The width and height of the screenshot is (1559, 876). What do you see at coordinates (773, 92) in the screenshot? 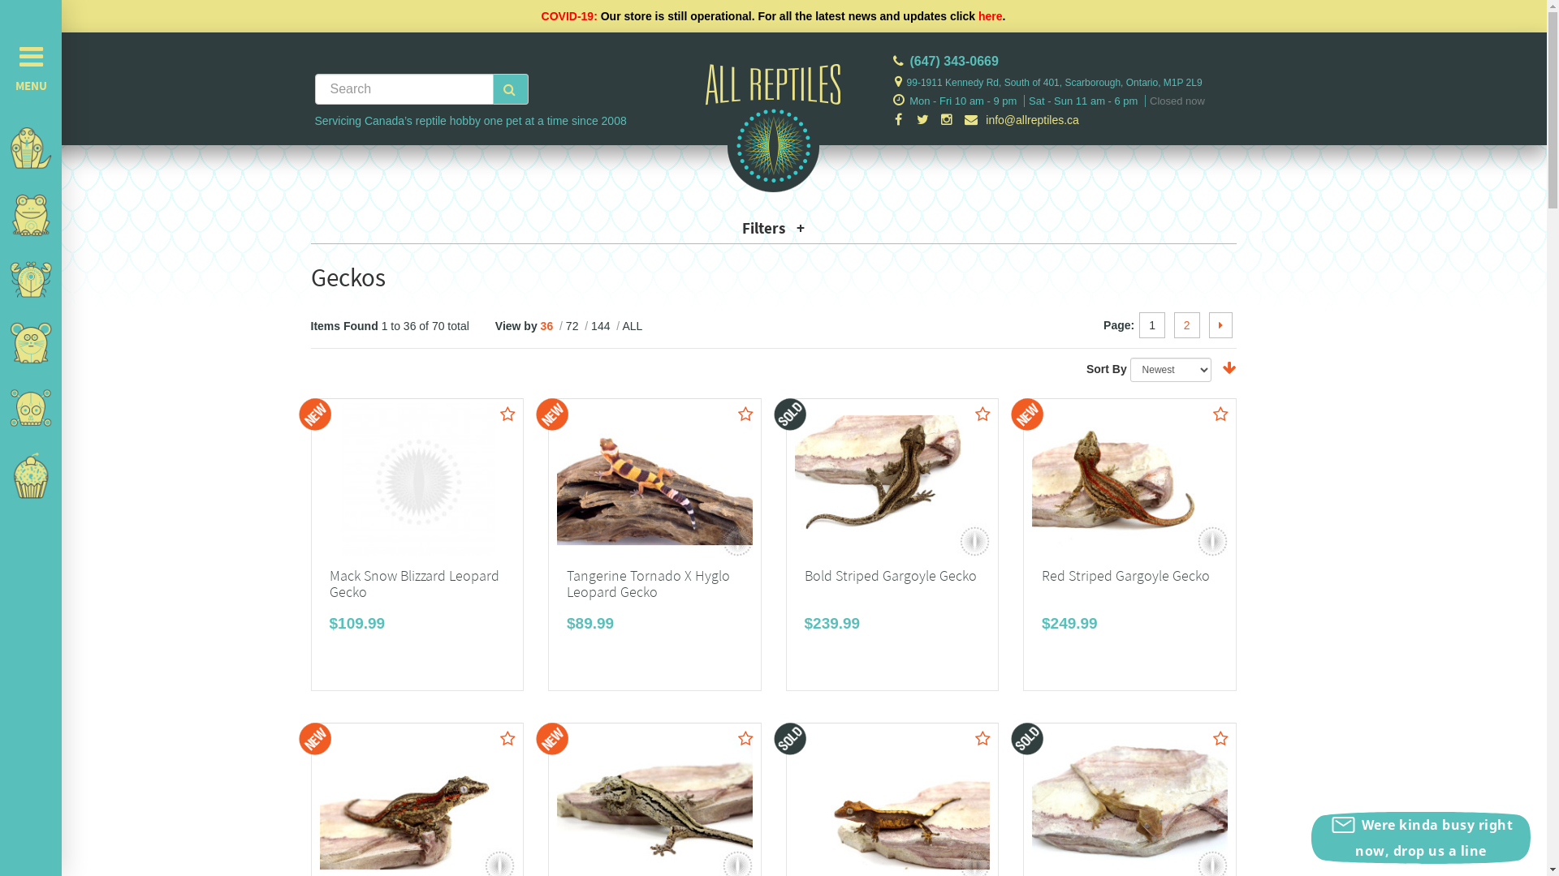
I see `All Reptiles` at bounding box center [773, 92].